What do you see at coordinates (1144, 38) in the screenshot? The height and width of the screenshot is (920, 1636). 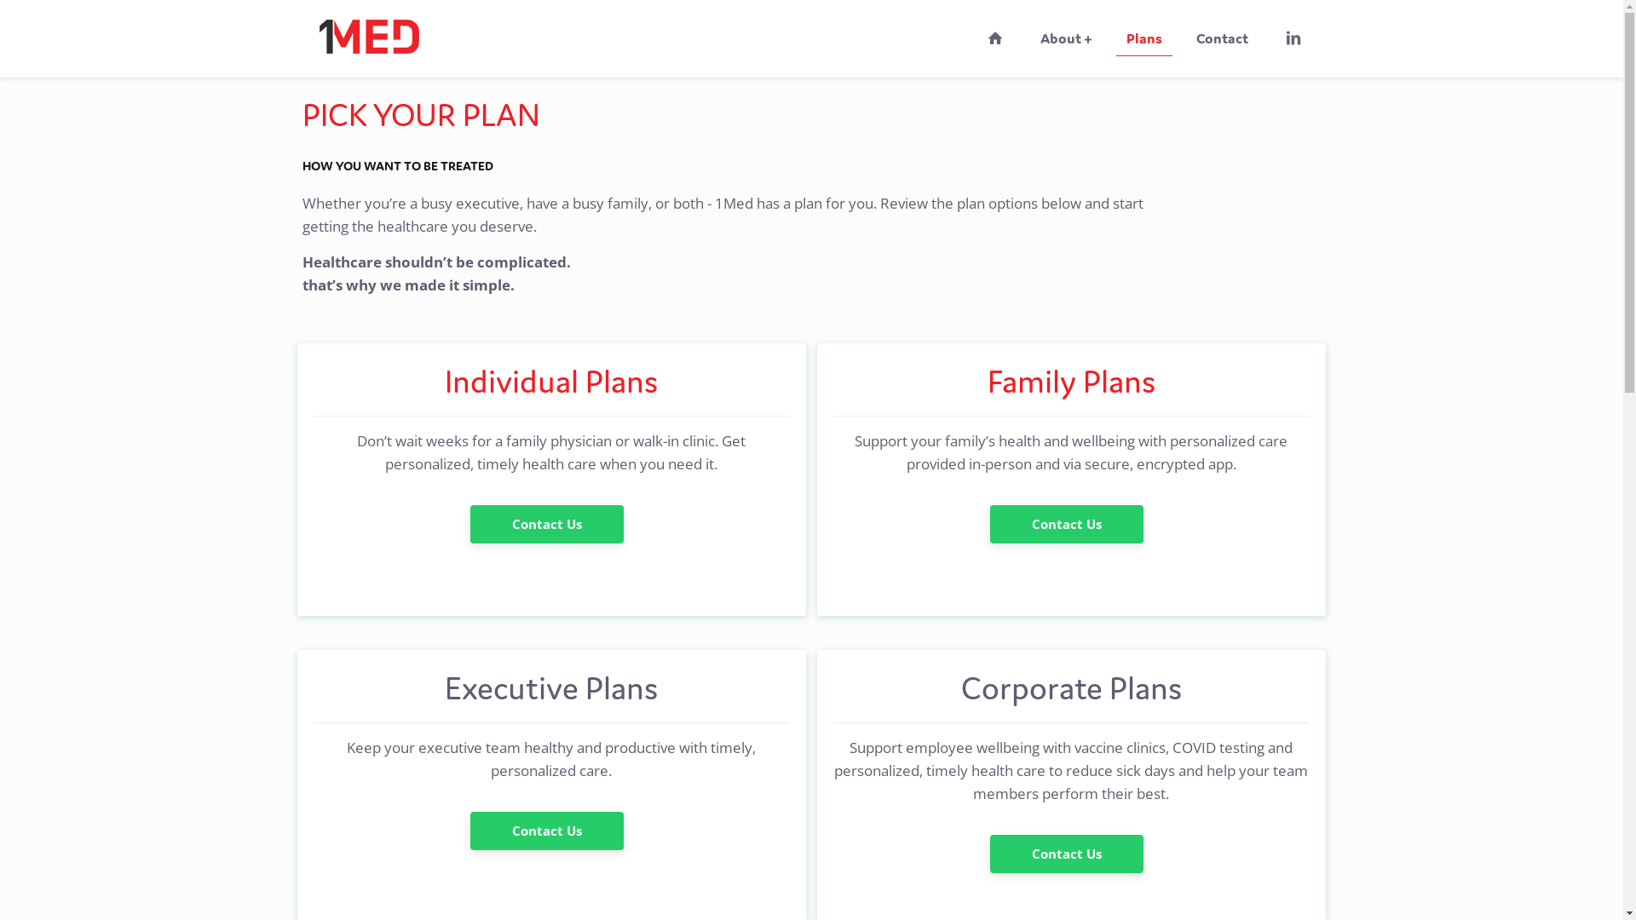 I see `Plans` at bounding box center [1144, 38].